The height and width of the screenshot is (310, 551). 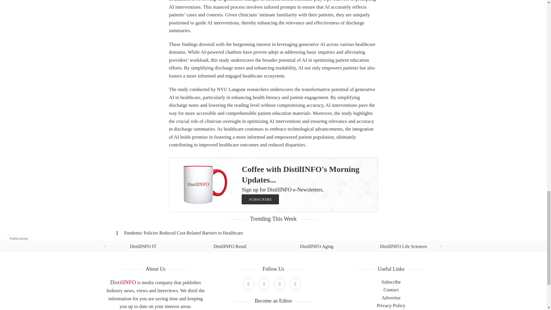 What do you see at coordinates (143, 246) in the screenshot?
I see `DistilINFO IT` at bounding box center [143, 246].